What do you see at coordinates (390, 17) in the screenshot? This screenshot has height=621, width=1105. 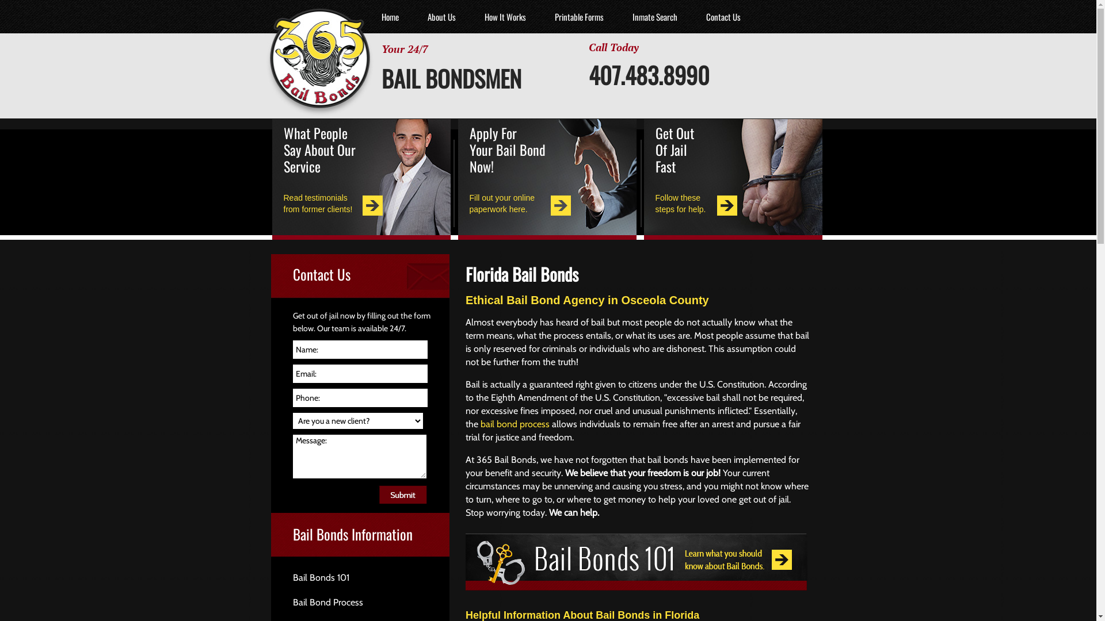 I see `Home` at bounding box center [390, 17].